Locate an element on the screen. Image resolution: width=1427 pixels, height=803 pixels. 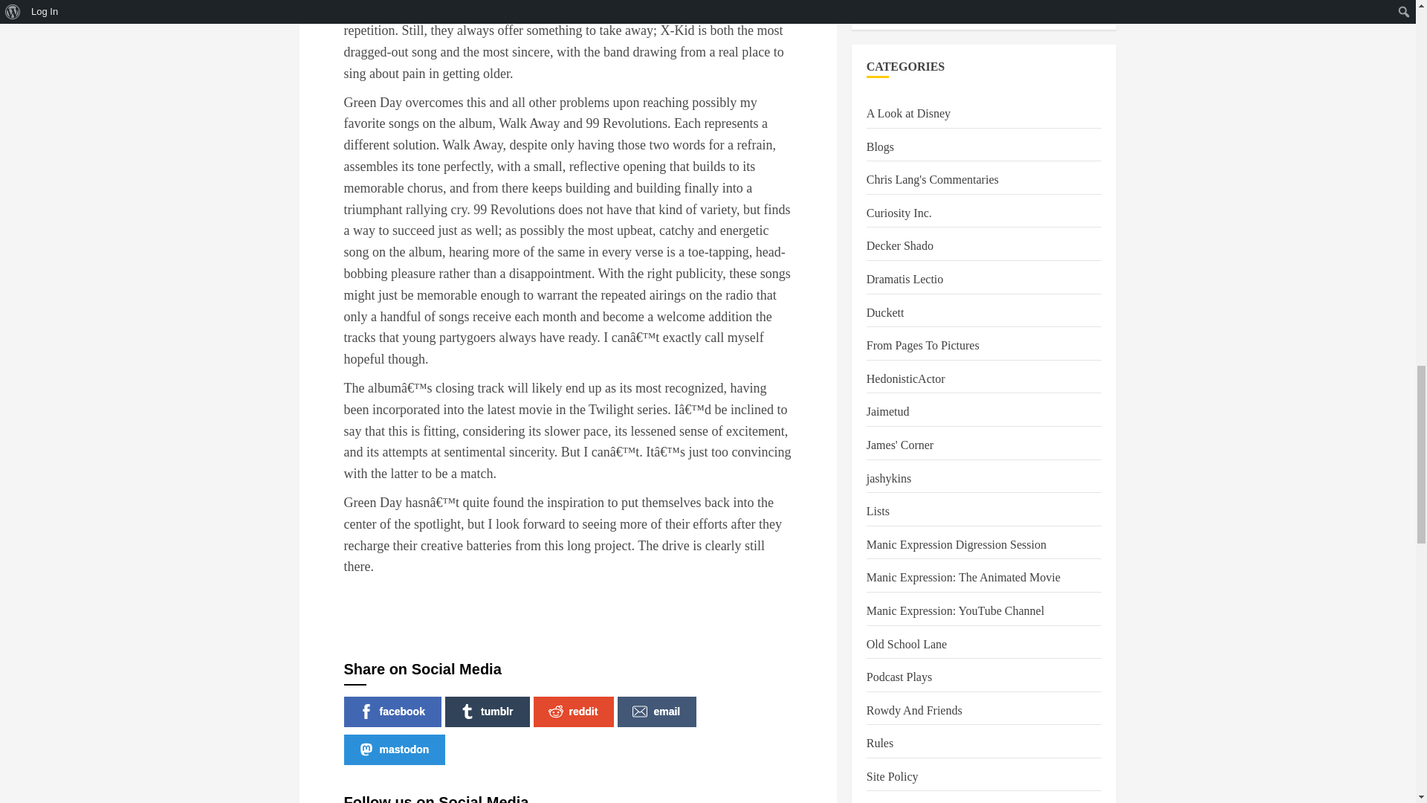
facebook is located at coordinates (392, 712).